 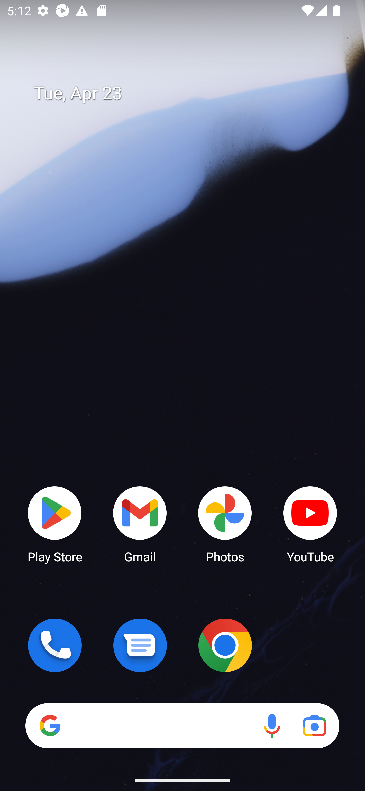 What do you see at coordinates (140, 645) in the screenshot?
I see `Messages` at bounding box center [140, 645].